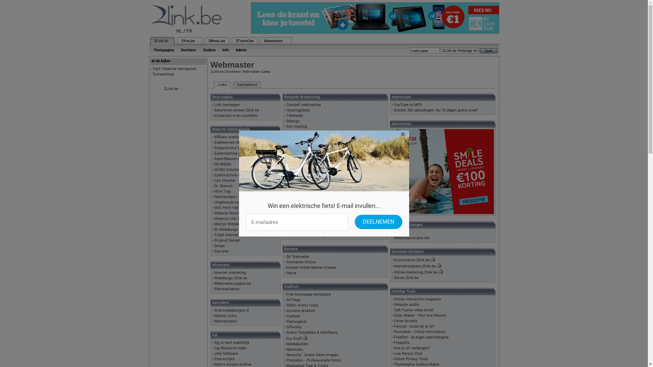  I want to click on Lcl Colocation, so click(299, 159).